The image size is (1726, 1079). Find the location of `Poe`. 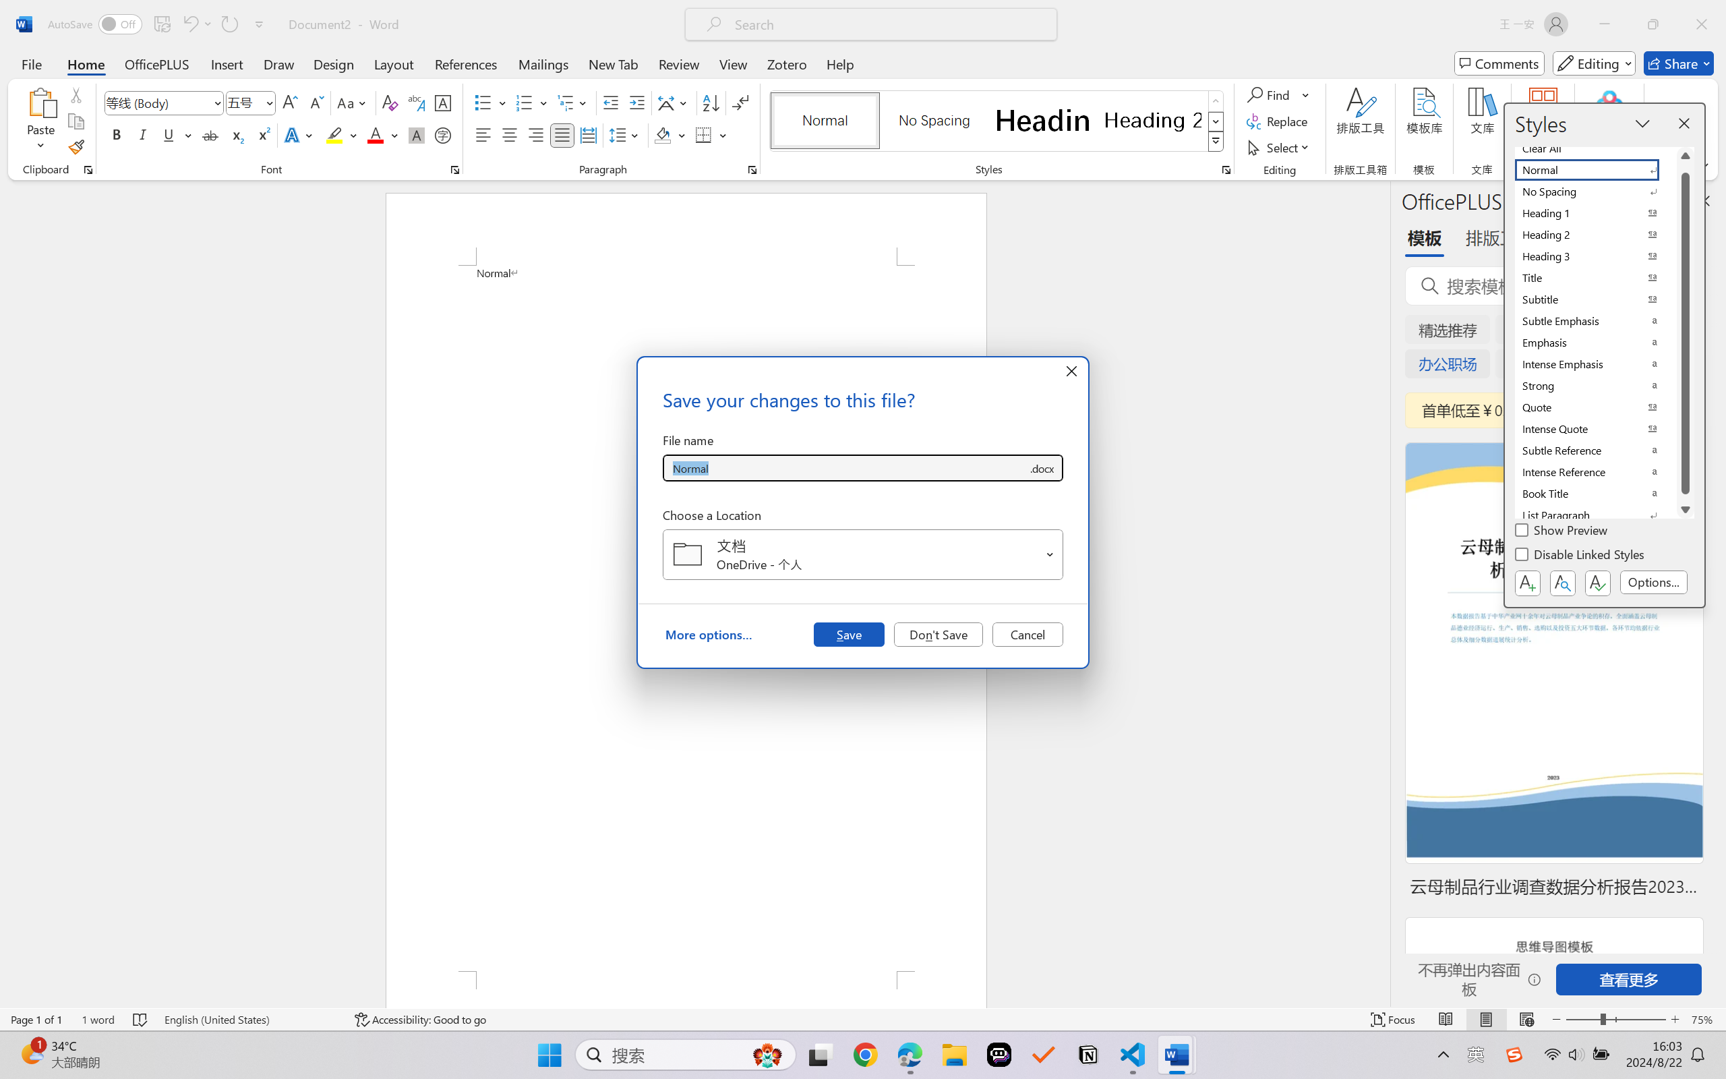

Poe is located at coordinates (999, 1055).